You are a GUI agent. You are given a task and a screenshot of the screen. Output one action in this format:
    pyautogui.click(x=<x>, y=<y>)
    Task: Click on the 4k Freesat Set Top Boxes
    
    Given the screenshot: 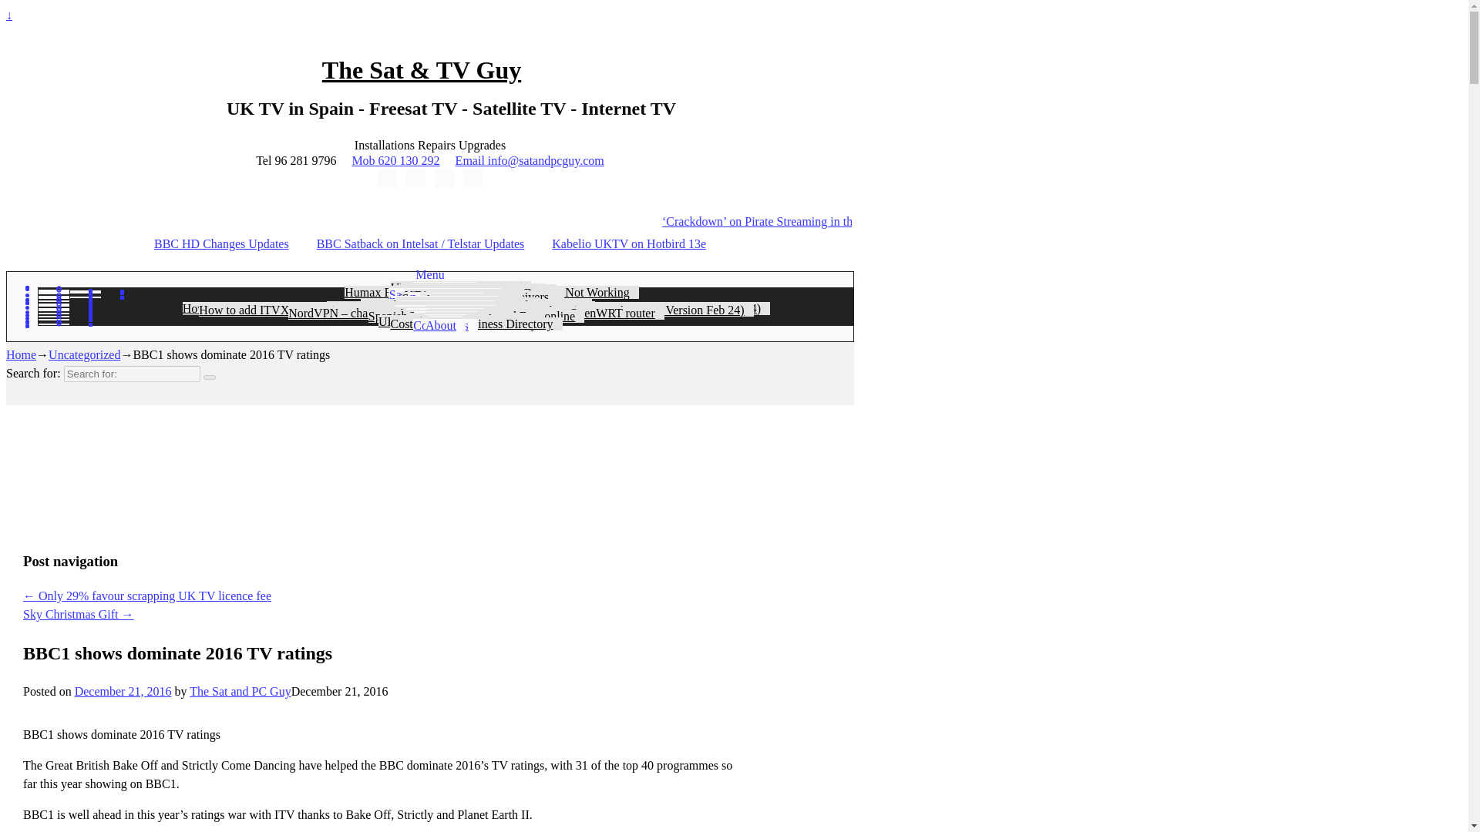 What is the action you would take?
    pyautogui.click(x=475, y=290)
    